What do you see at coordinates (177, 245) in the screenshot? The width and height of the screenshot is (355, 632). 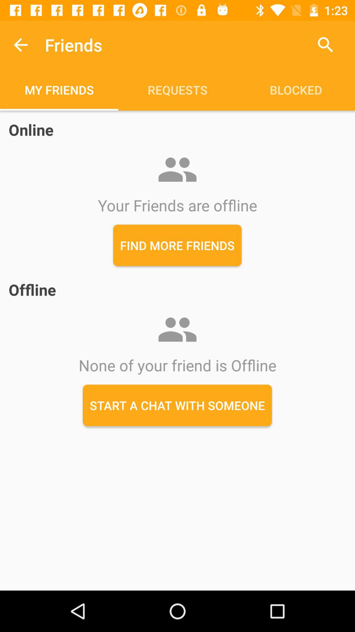 I see `select find more friends` at bounding box center [177, 245].